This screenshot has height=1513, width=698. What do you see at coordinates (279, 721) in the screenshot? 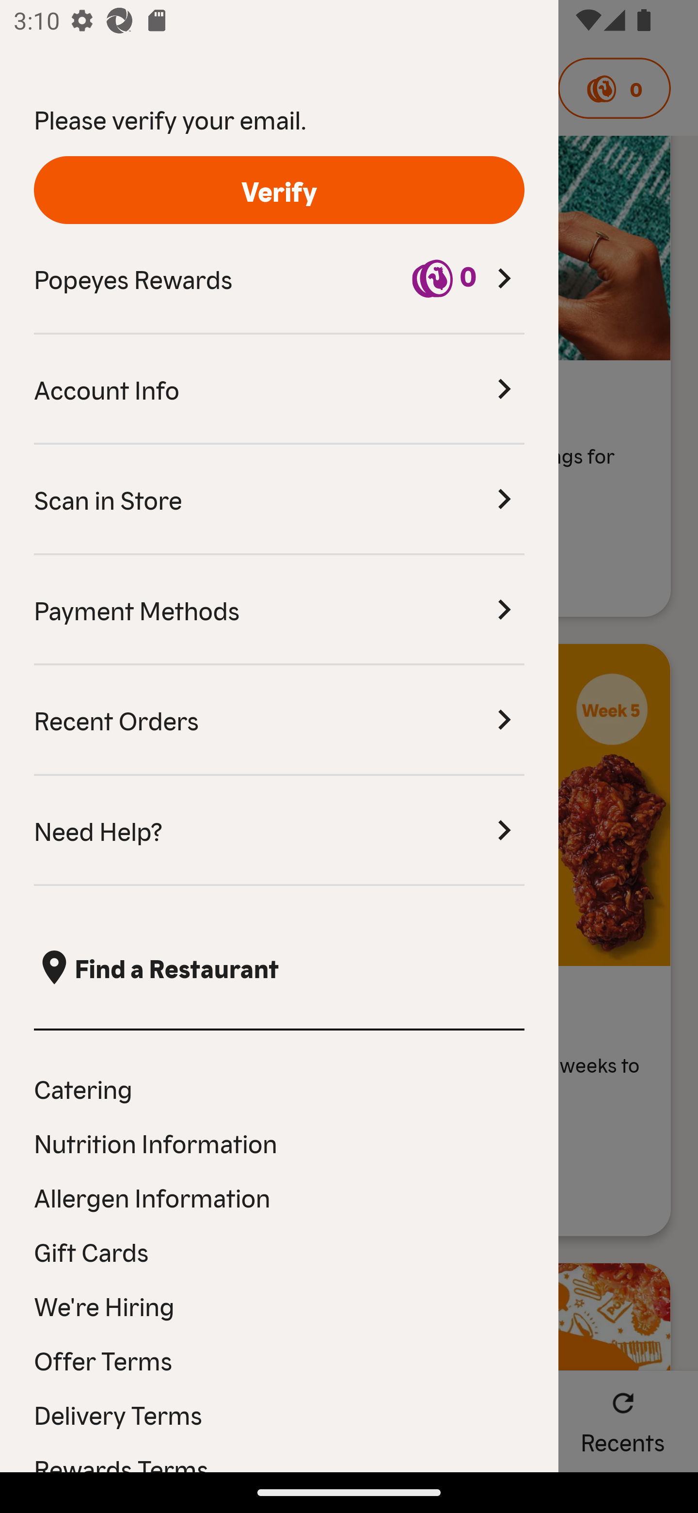
I see `Recent Orders Recent Orders ` at bounding box center [279, 721].